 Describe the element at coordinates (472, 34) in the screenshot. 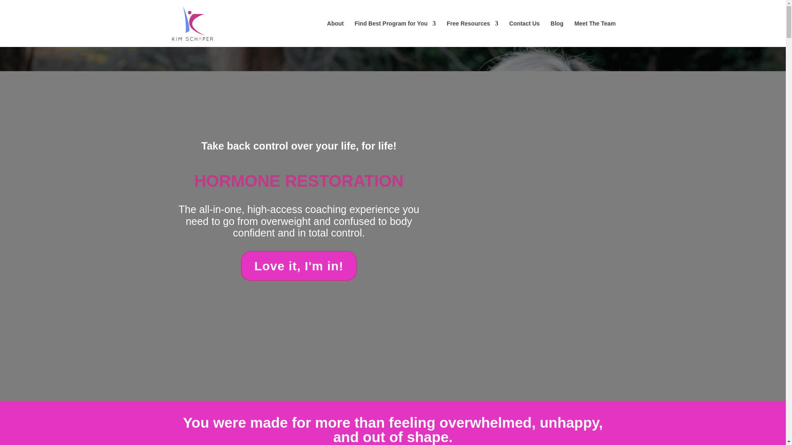

I see `Free Resources` at that location.